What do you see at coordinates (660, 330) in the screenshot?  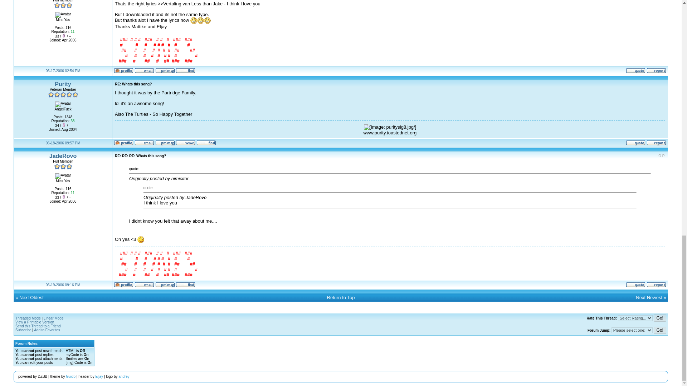 I see `Go!` at bounding box center [660, 330].